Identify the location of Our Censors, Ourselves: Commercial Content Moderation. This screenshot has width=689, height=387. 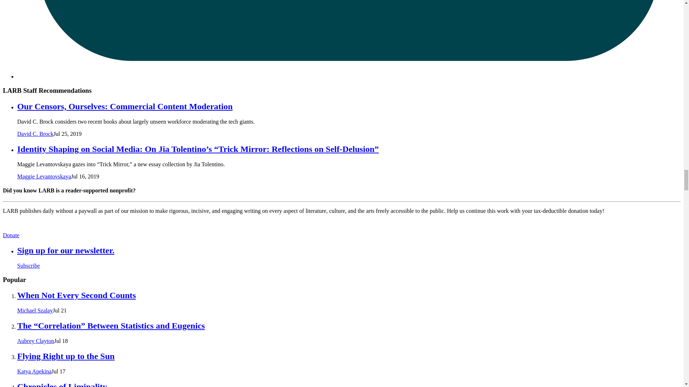
(125, 106).